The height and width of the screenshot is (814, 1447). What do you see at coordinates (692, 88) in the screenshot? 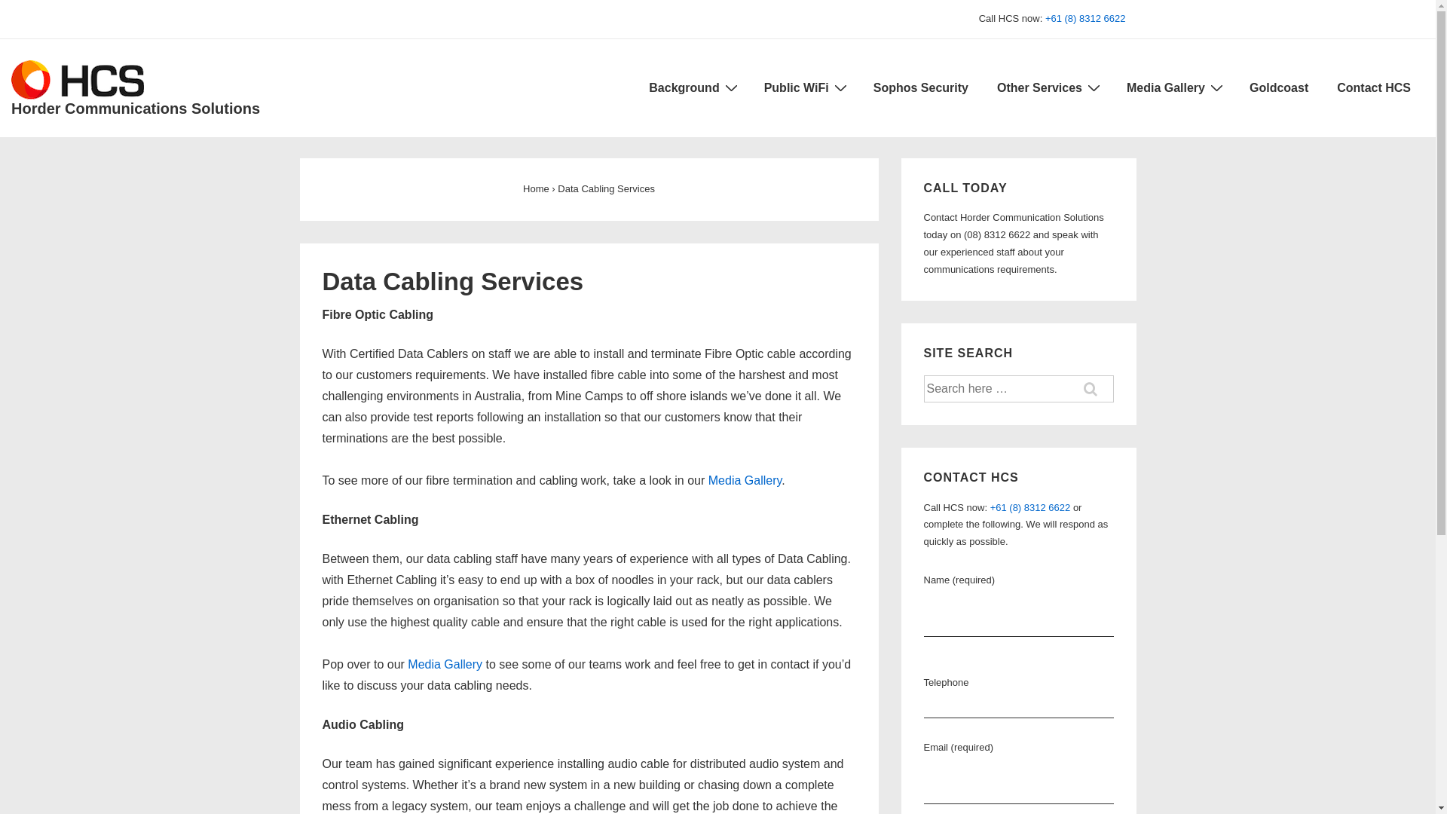
I see `Background` at bounding box center [692, 88].